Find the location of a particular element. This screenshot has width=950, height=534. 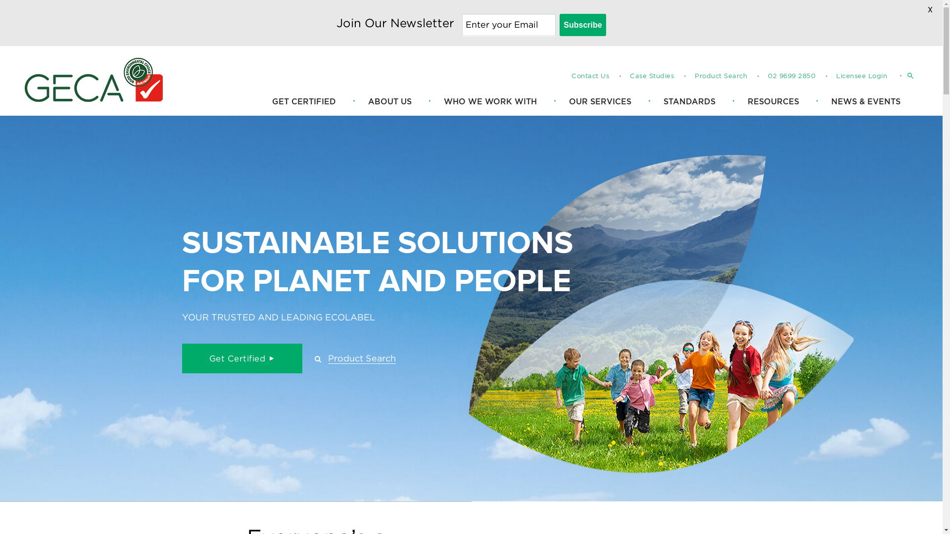

ABOUT US is located at coordinates (390, 102).